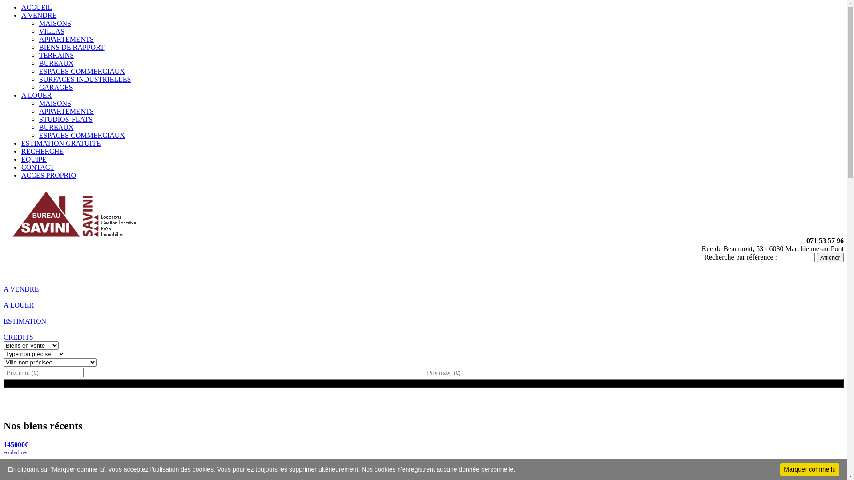  What do you see at coordinates (39, 15) in the screenshot?
I see `A VENDRE` at bounding box center [39, 15].